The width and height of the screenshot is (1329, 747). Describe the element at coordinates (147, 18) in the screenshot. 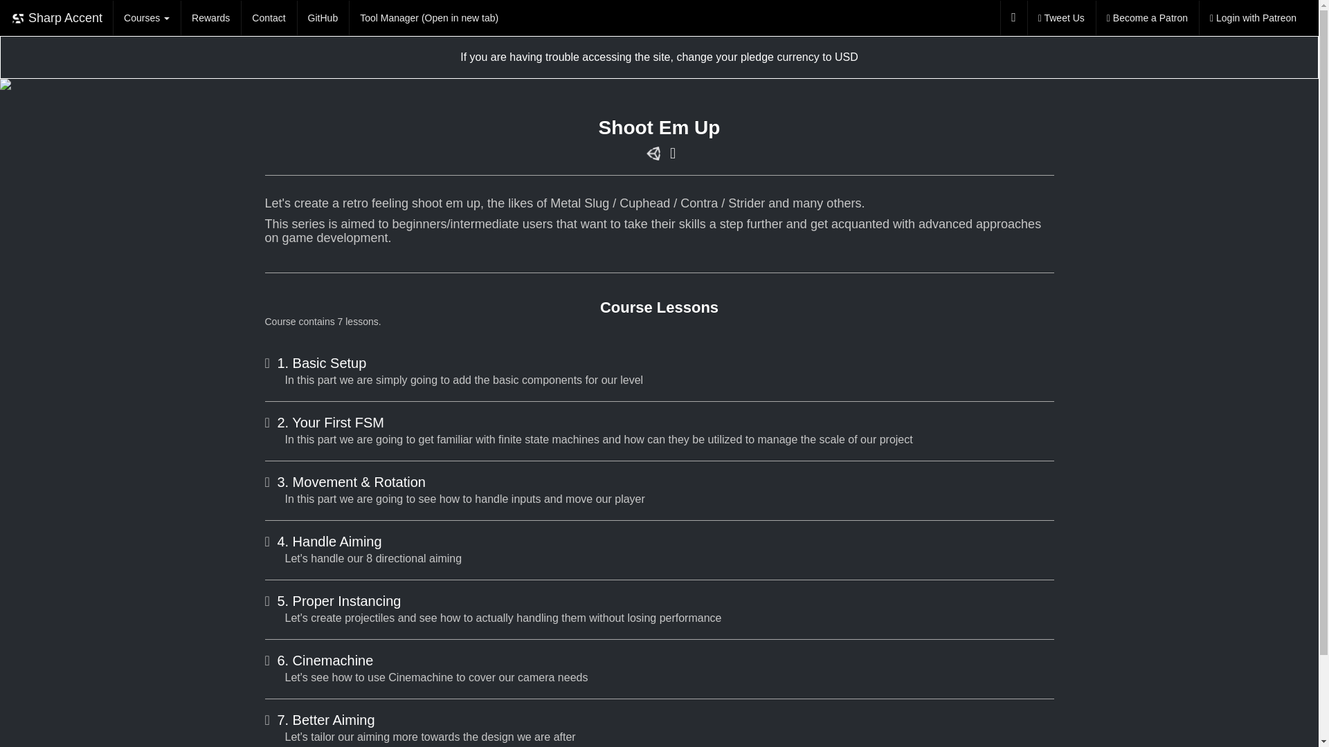

I see `Courses` at that location.